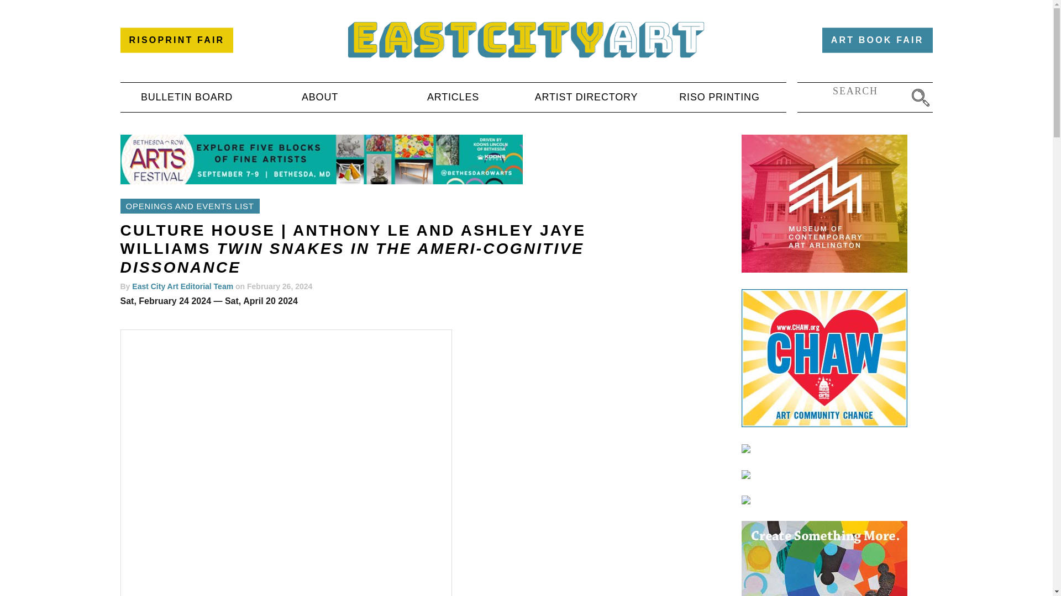 The image size is (1061, 596). What do you see at coordinates (319, 97) in the screenshot?
I see `ABOUT` at bounding box center [319, 97].